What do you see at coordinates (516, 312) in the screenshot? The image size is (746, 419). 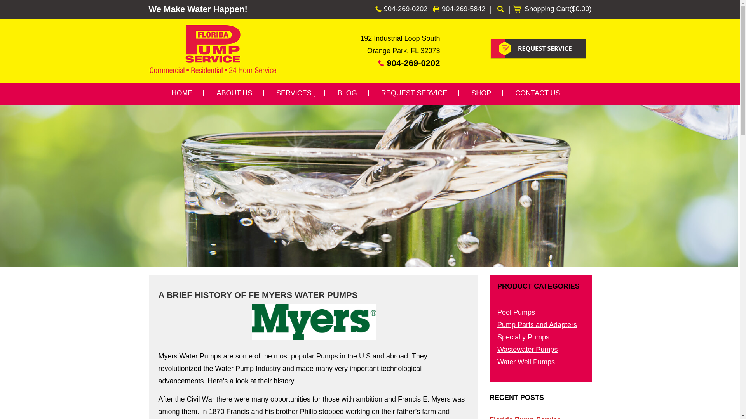 I see `Pool Pumps` at bounding box center [516, 312].